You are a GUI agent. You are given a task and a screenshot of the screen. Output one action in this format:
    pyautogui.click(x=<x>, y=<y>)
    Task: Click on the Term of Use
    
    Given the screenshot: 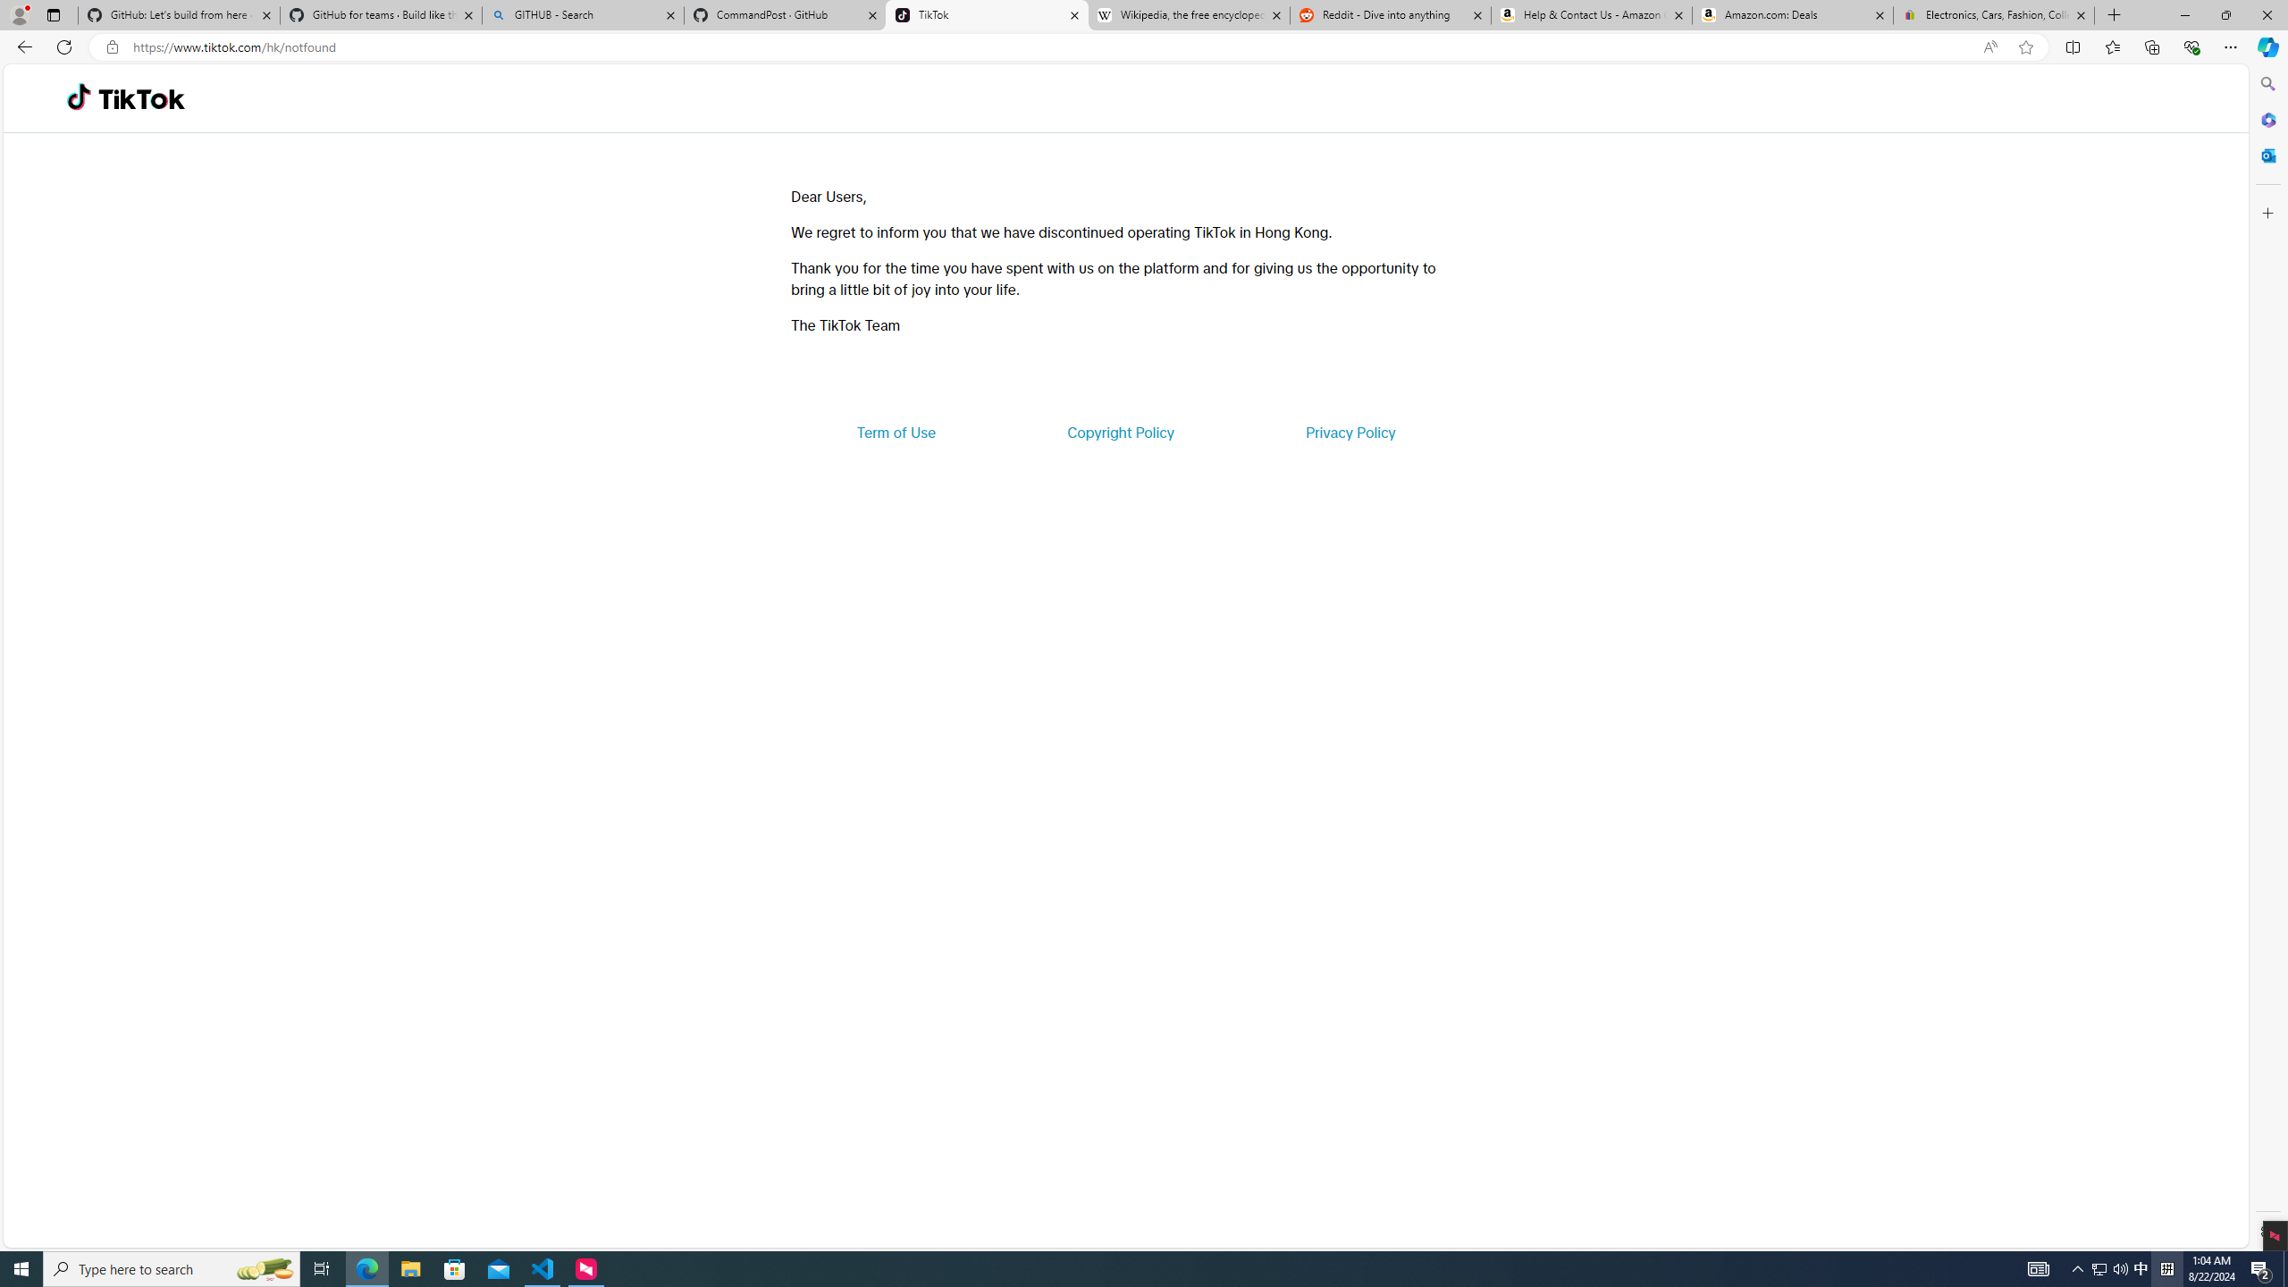 What is the action you would take?
    pyautogui.click(x=896, y=433)
    